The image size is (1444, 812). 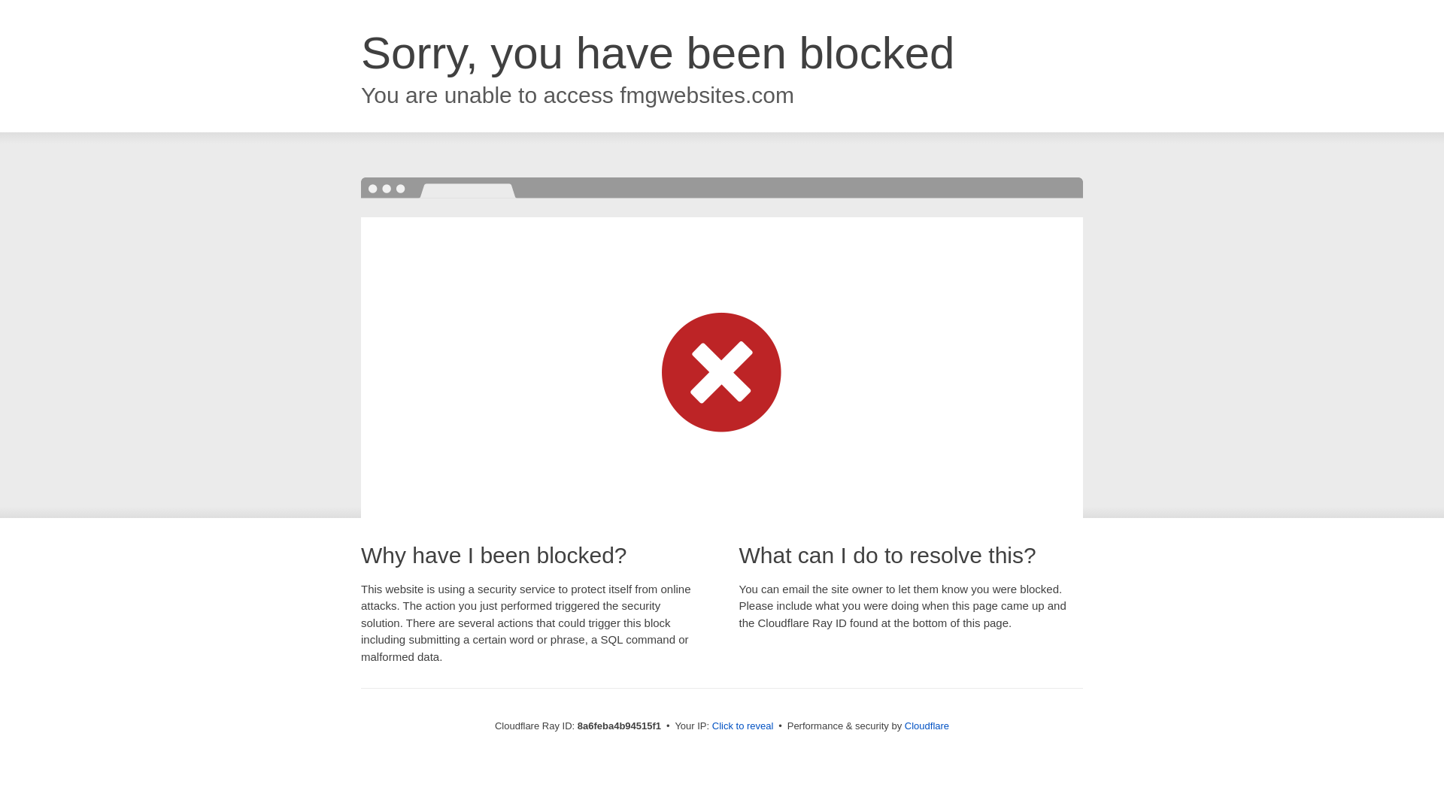 What do you see at coordinates (743, 726) in the screenshot?
I see `Click to reveal` at bounding box center [743, 726].